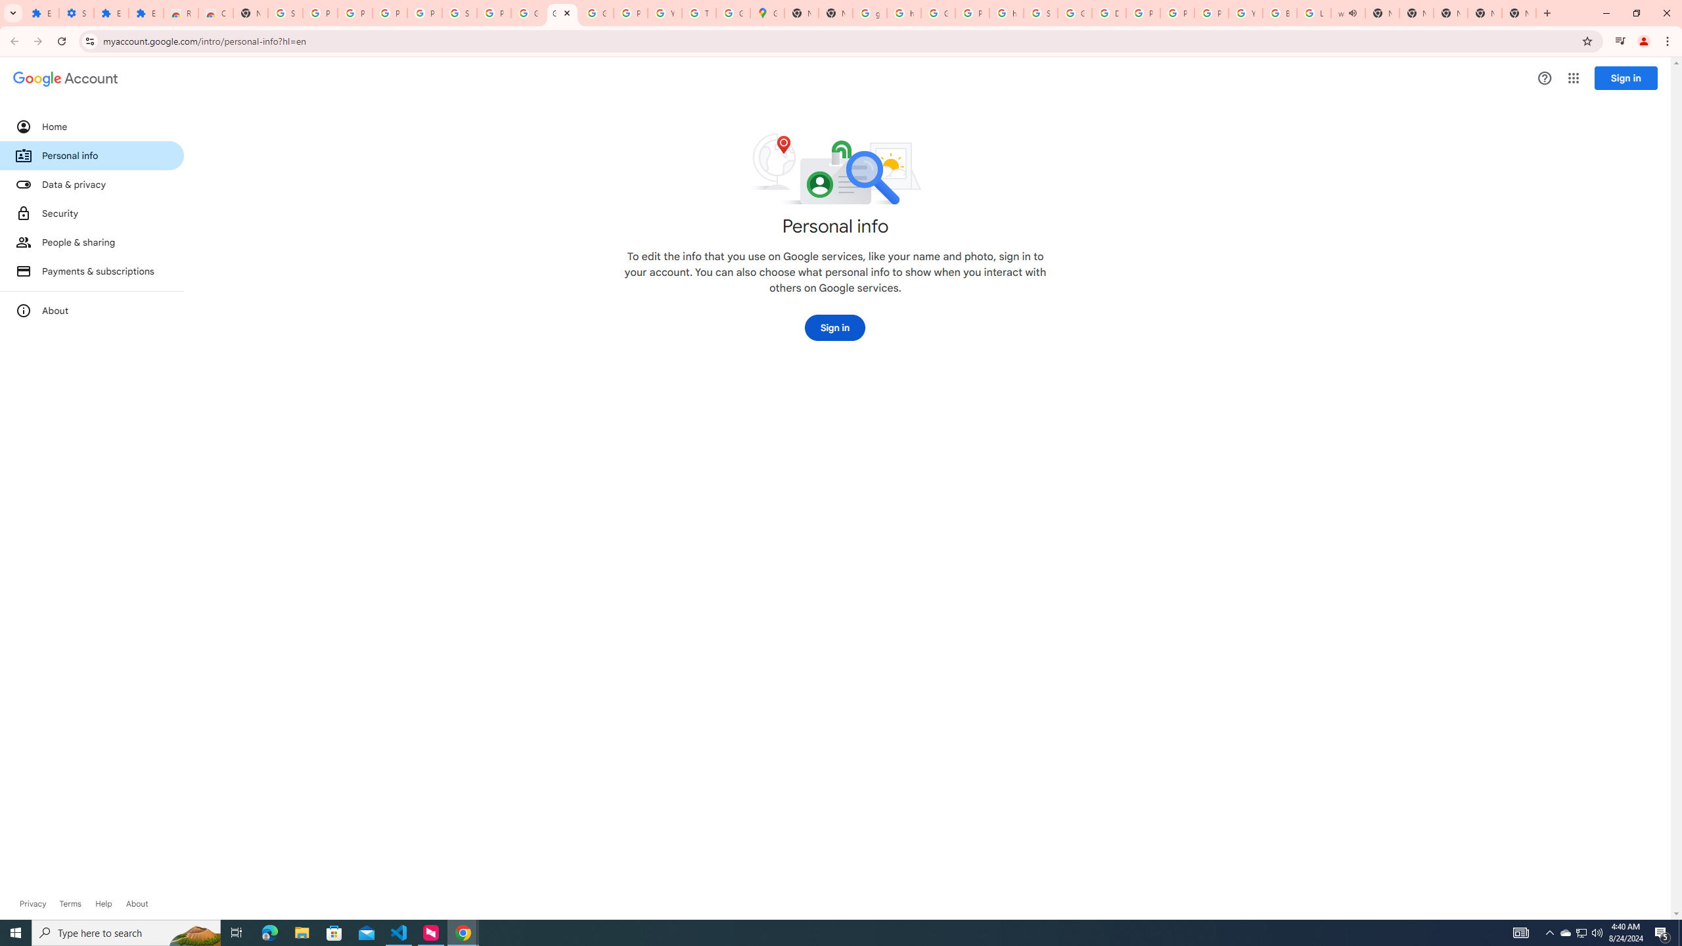 This screenshot has width=1682, height=946. What do you see at coordinates (92, 242) in the screenshot?
I see `People & sharing` at bounding box center [92, 242].